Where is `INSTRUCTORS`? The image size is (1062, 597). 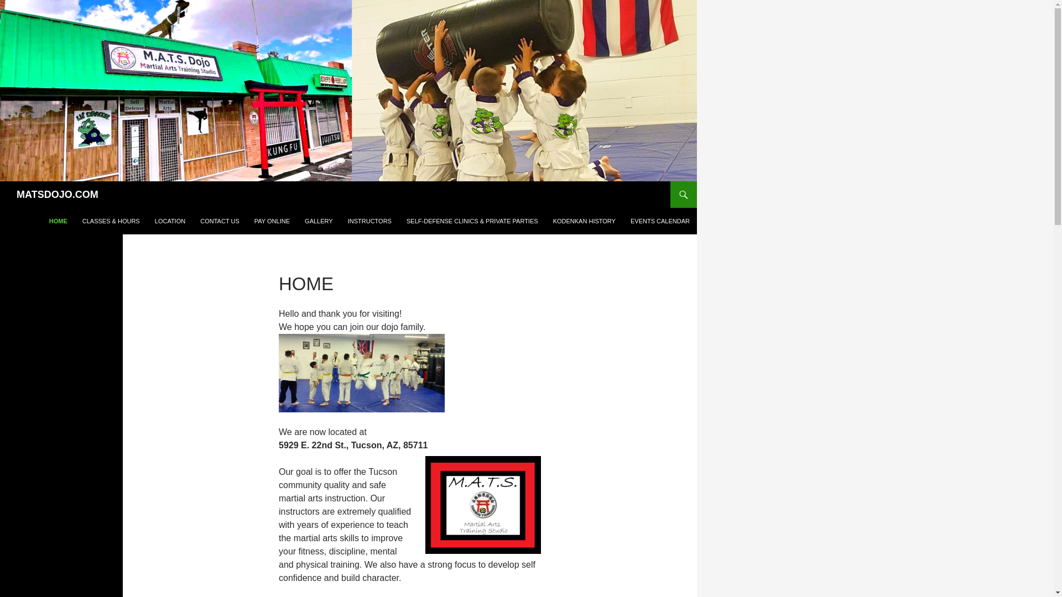
INSTRUCTORS is located at coordinates (369, 221).